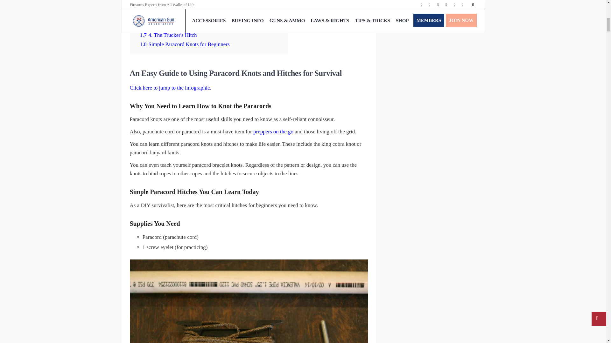  I want to click on 1.6 3. The Slippery Hitch, so click(167, 26).